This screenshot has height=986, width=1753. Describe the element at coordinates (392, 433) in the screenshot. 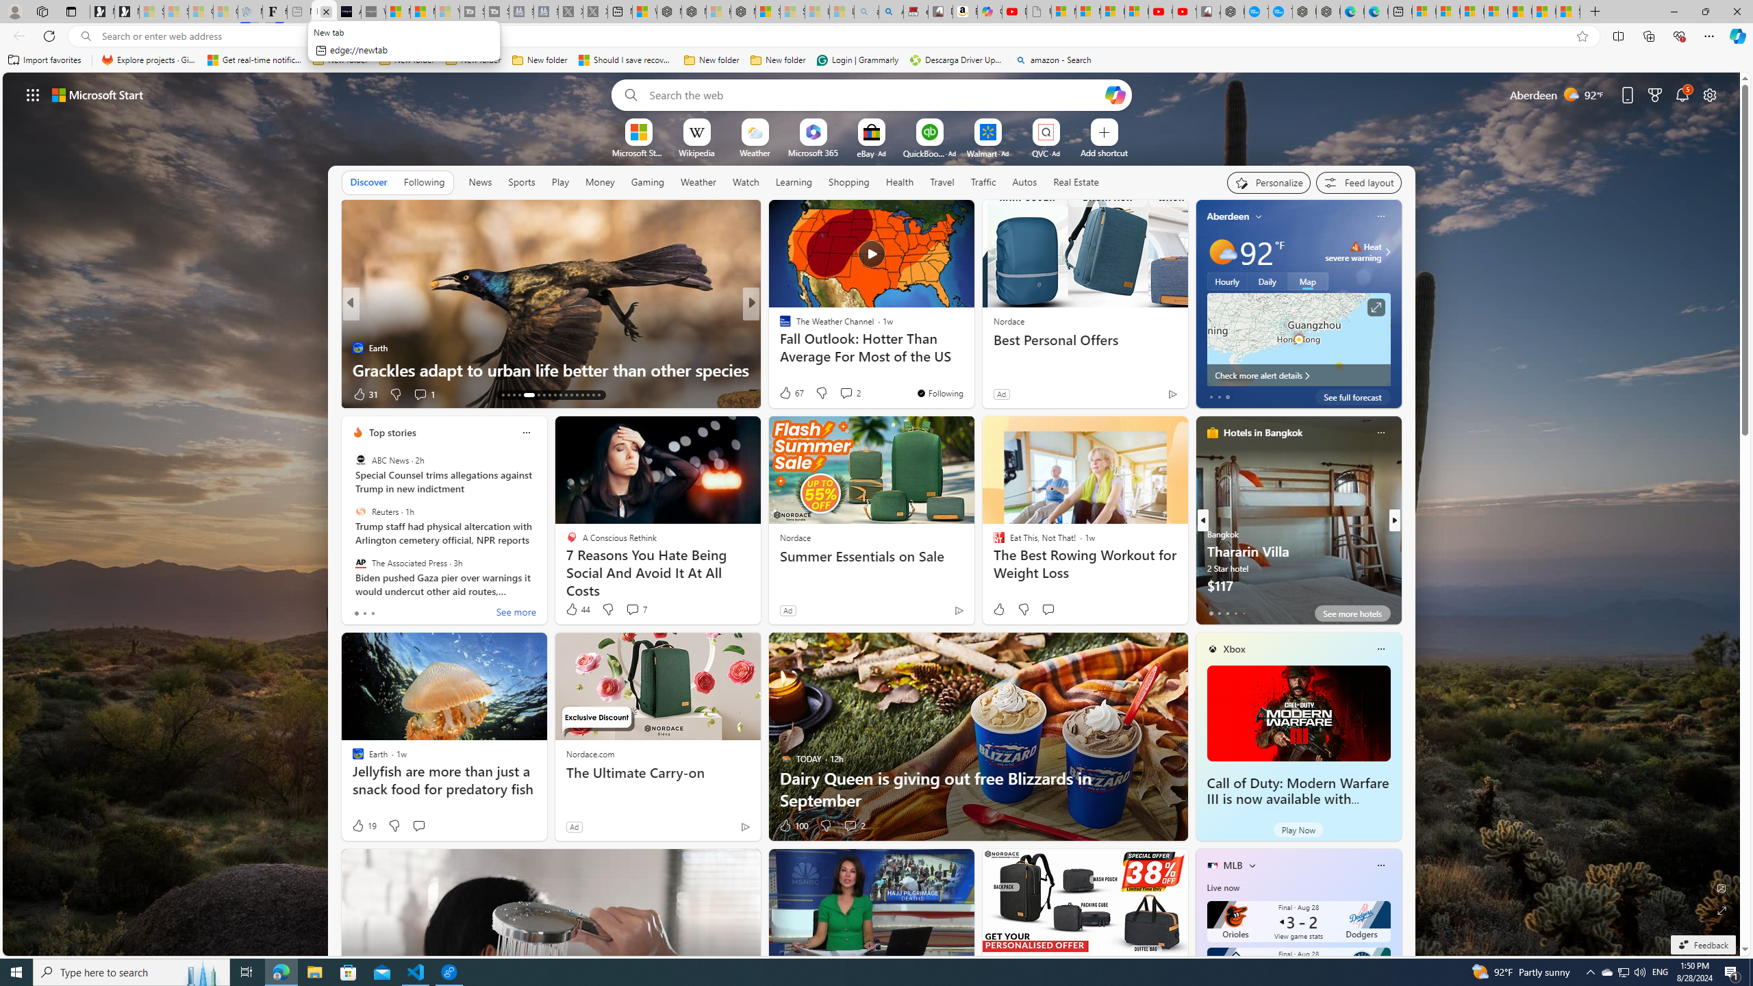

I see `Top stories` at that location.